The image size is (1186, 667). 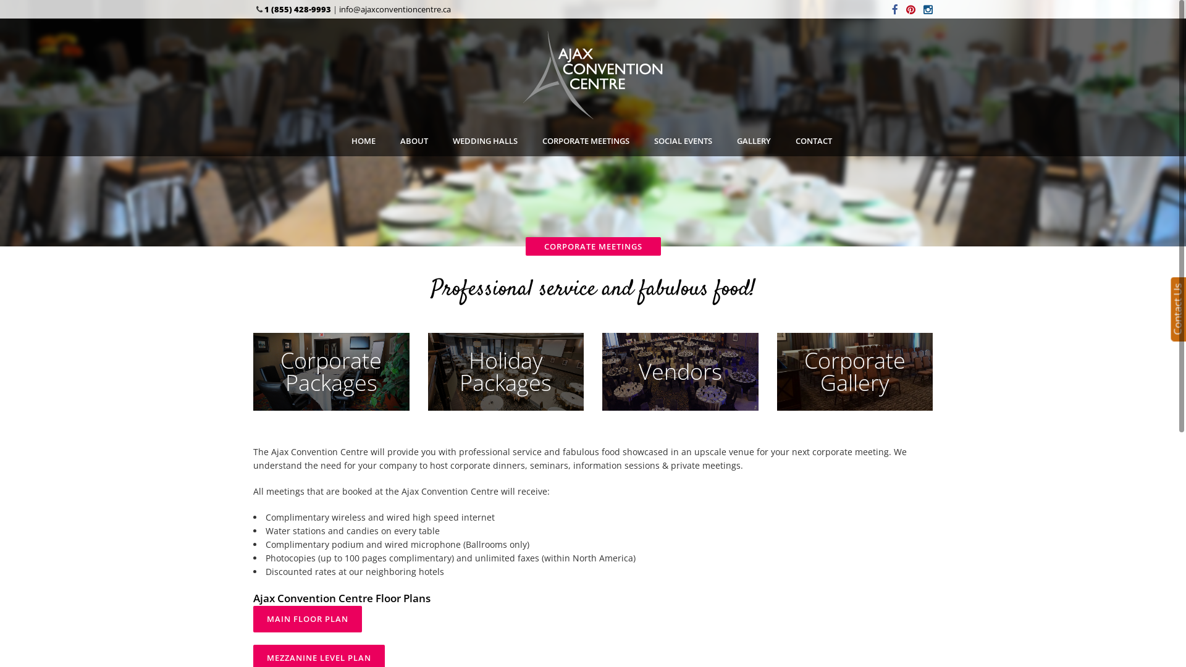 What do you see at coordinates (486, 141) in the screenshot?
I see `WEDDING HALLS` at bounding box center [486, 141].